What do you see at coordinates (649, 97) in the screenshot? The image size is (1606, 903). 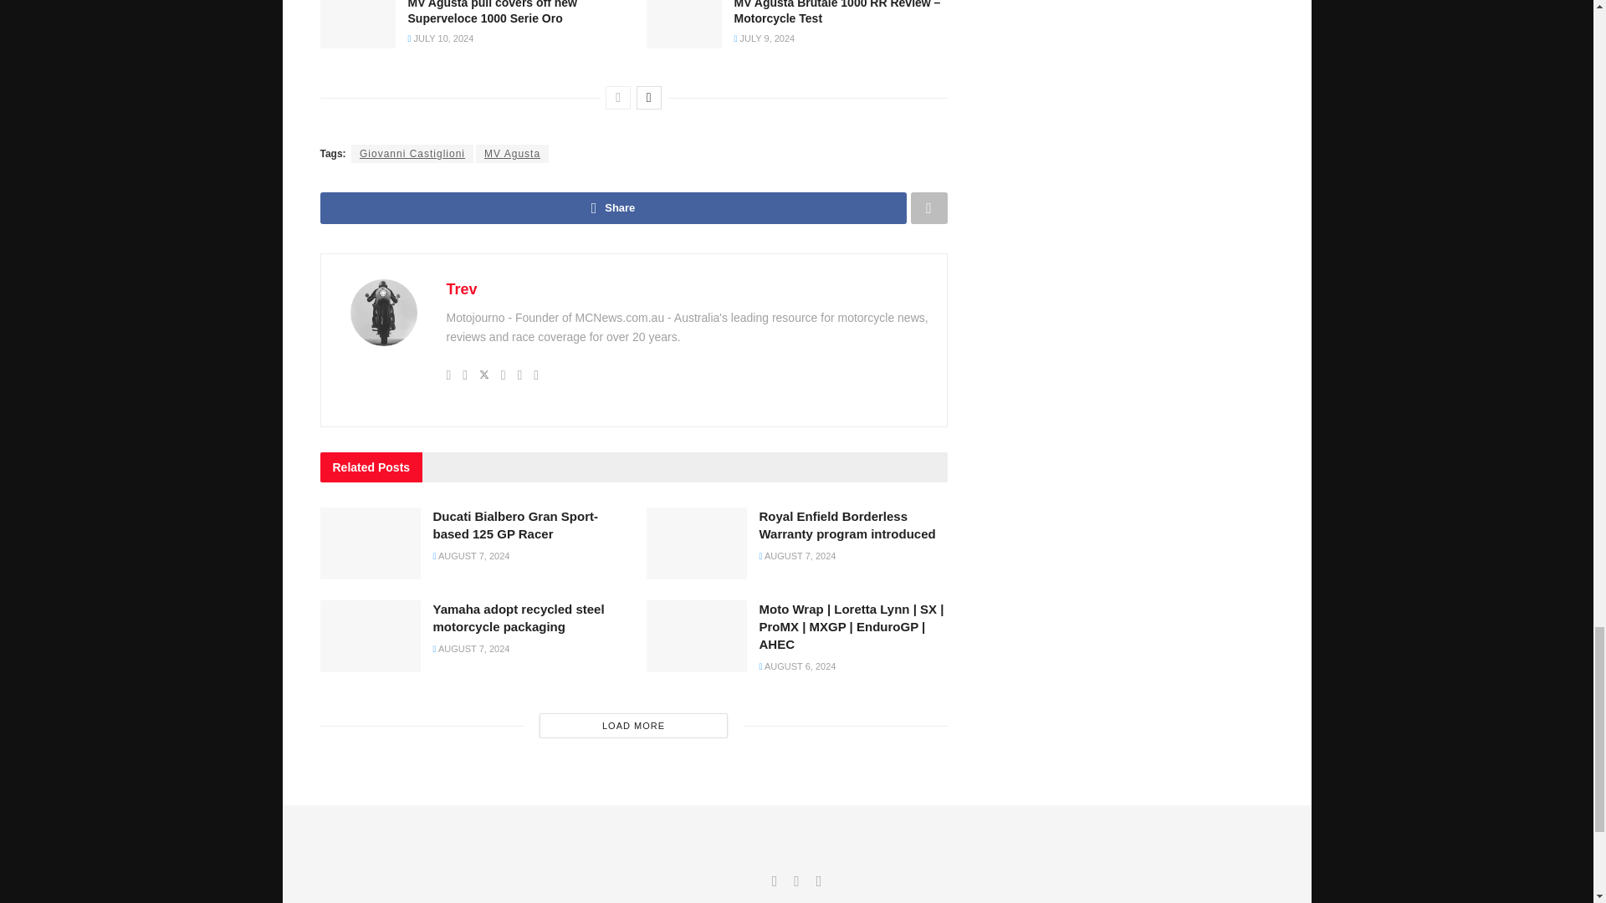 I see `Next` at bounding box center [649, 97].